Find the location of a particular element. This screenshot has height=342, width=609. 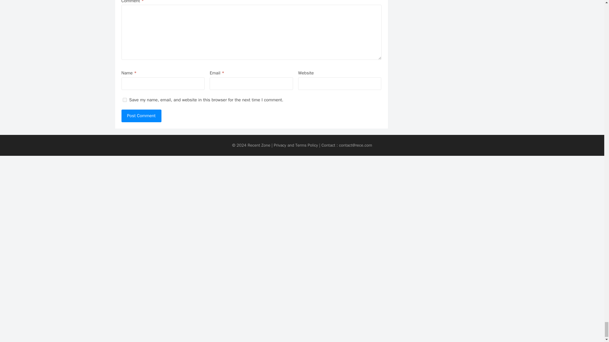

yes is located at coordinates (124, 99).